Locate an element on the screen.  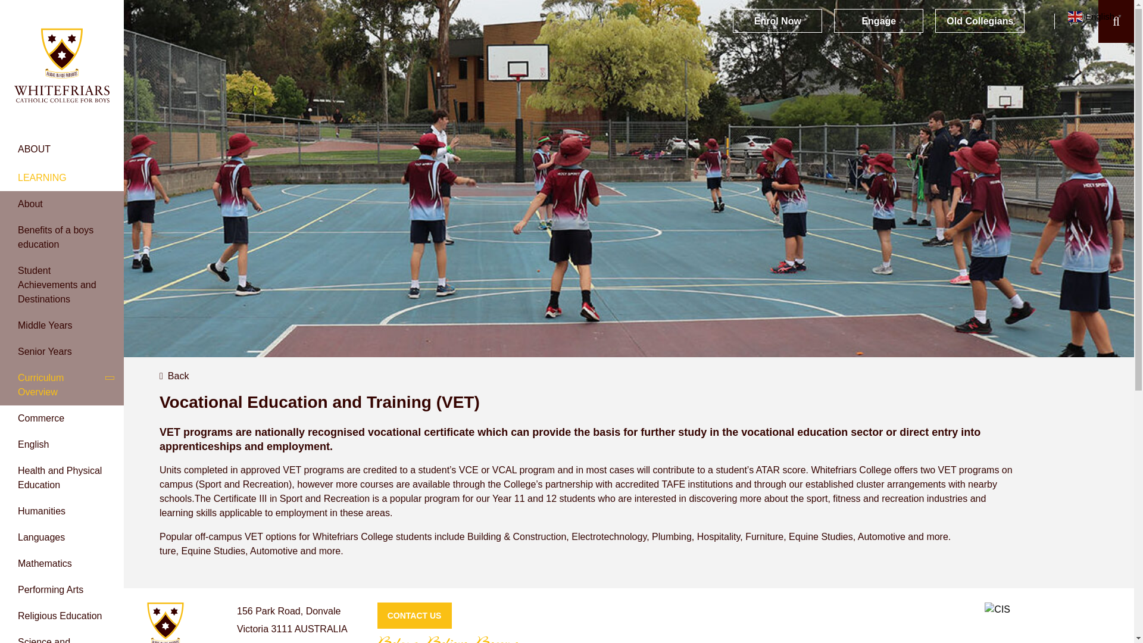
Student Achievements and Destinations is located at coordinates (62, 285).